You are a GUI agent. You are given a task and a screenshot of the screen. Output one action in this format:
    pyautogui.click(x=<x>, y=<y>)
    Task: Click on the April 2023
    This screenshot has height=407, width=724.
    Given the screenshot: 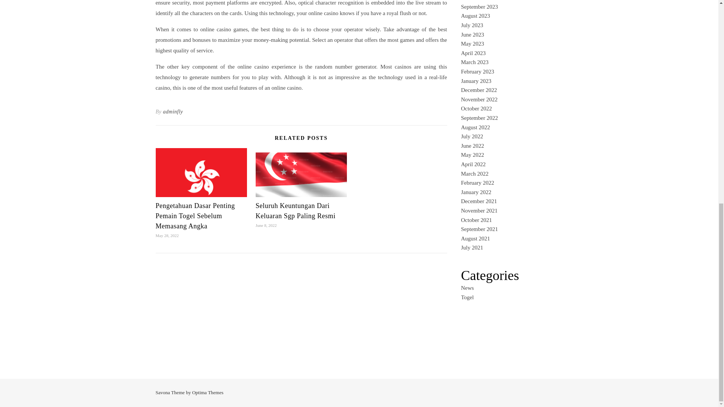 What is the action you would take?
    pyautogui.click(x=473, y=53)
    